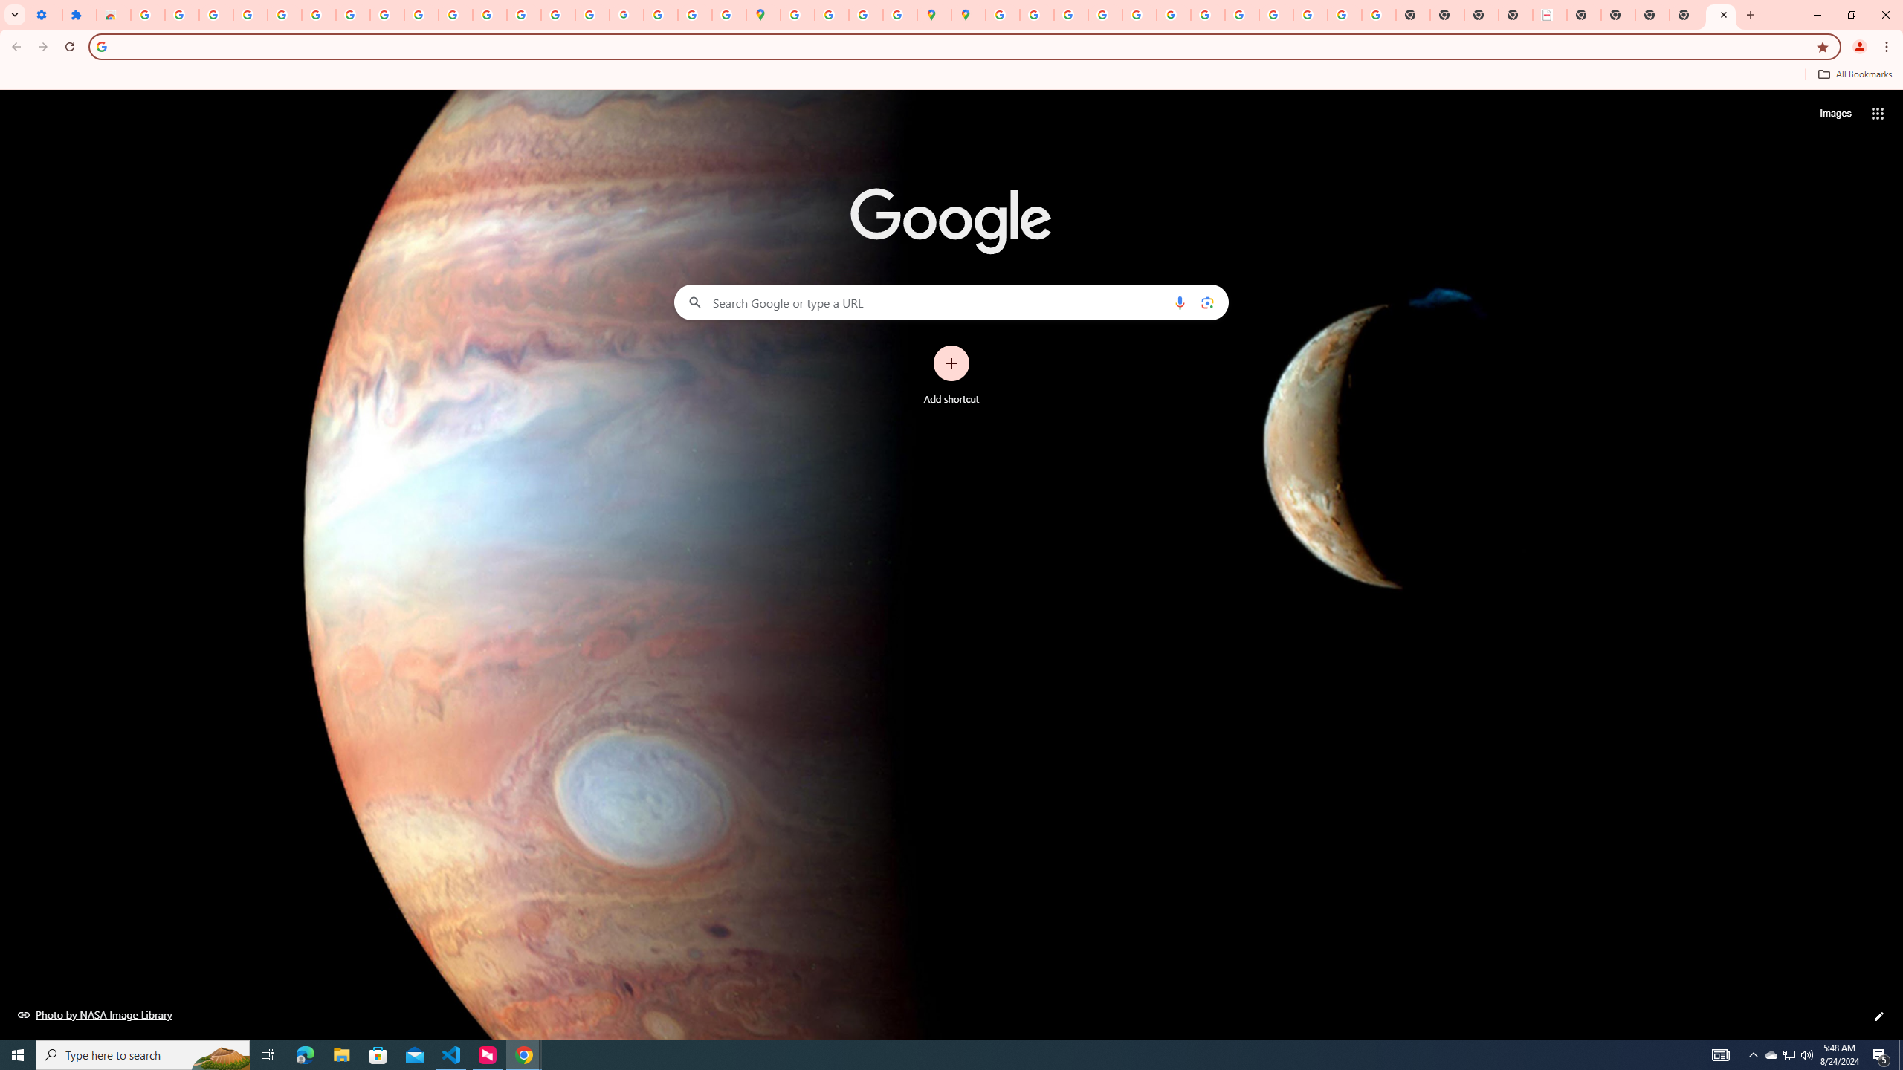 Image resolution: width=1903 pixels, height=1070 pixels. What do you see at coordinates (1687, 15) in the screenshot?
I see `New Tab` at bounding box center [1687, 15].